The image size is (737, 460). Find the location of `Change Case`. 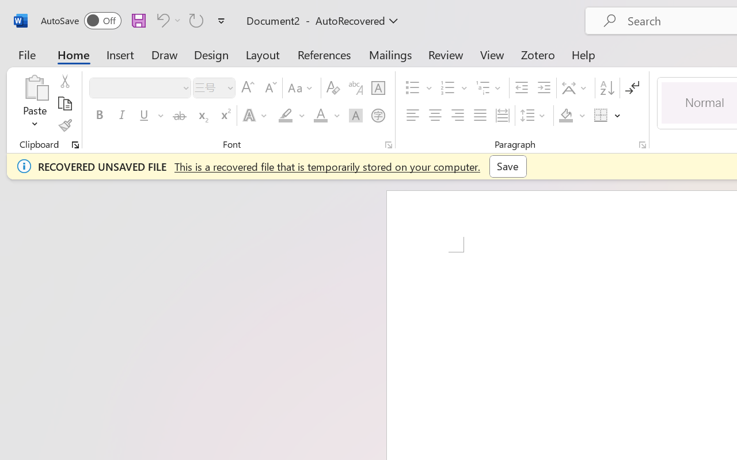

Change Case is located at coordinates (302, 88).